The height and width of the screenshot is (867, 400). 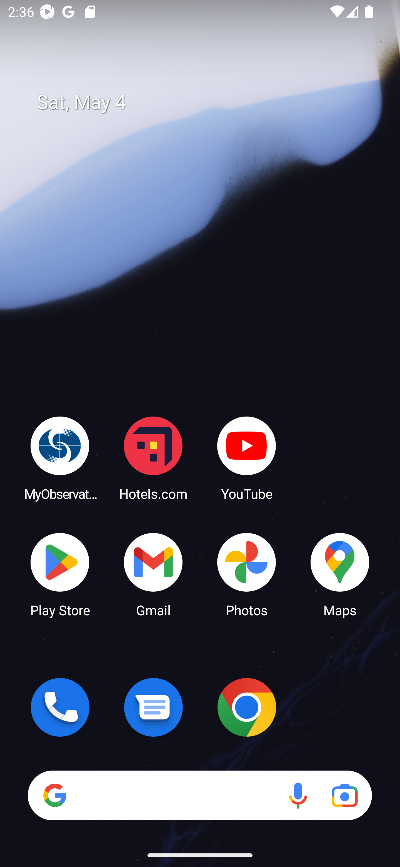 I want to click on YouTube, so click(x=247, y=458).